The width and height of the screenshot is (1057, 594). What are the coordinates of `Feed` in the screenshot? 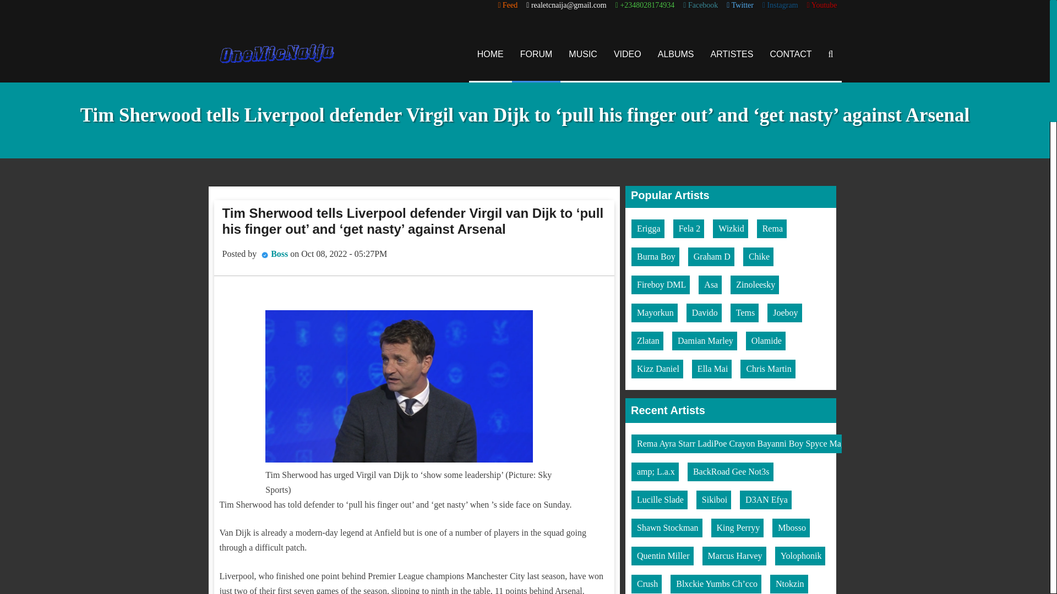 It's located at (508, 5).